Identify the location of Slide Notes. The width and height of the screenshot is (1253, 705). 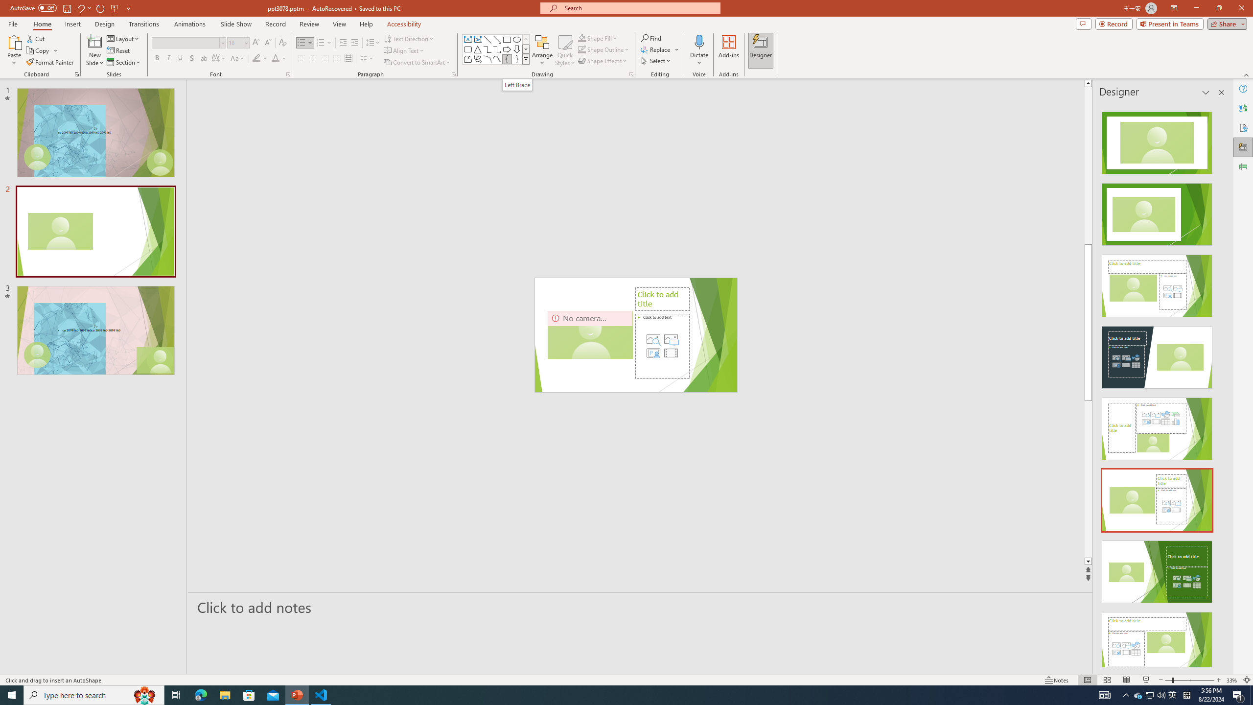
(640, 607).